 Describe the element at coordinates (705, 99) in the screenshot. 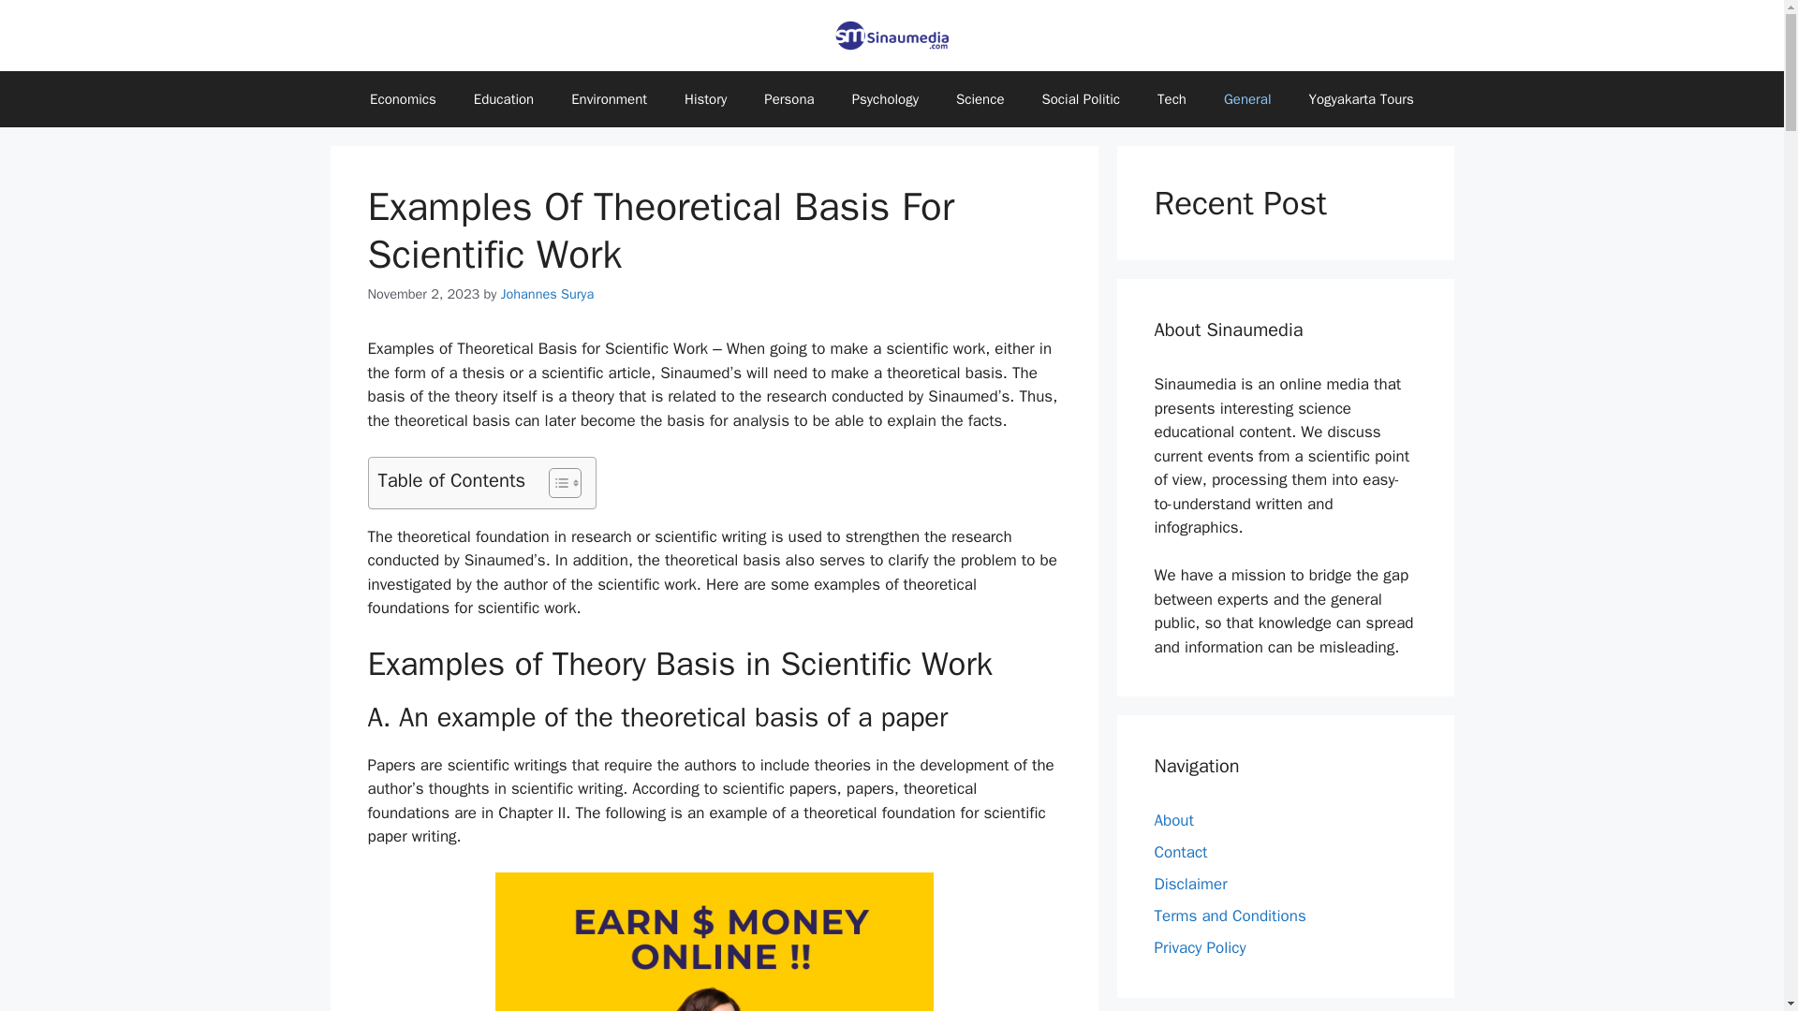

I see `History` at that location.